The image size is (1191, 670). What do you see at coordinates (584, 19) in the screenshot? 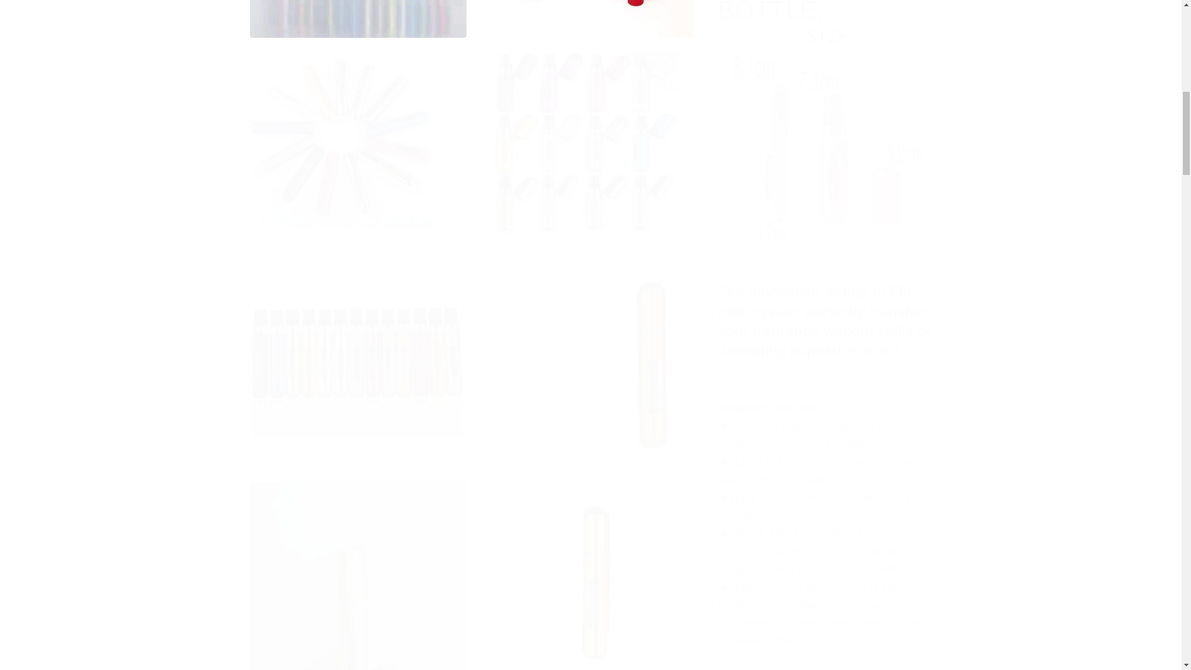
I see `Open media 3 in modal` at bounding box center [584, 19].